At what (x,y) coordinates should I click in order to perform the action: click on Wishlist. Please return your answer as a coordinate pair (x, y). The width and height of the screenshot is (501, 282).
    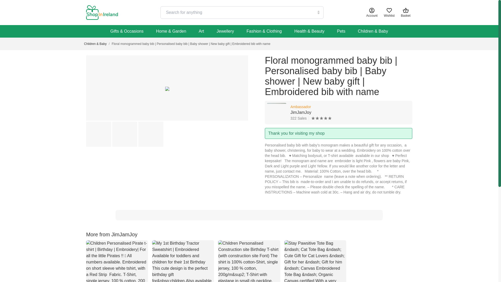
    Looking at the image, I should click on (249, 261).